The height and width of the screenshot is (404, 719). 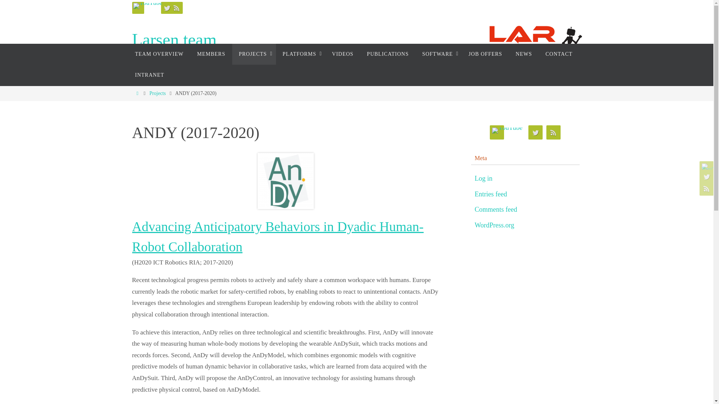 I want to click on YouTube, so click(x=147, y=6).